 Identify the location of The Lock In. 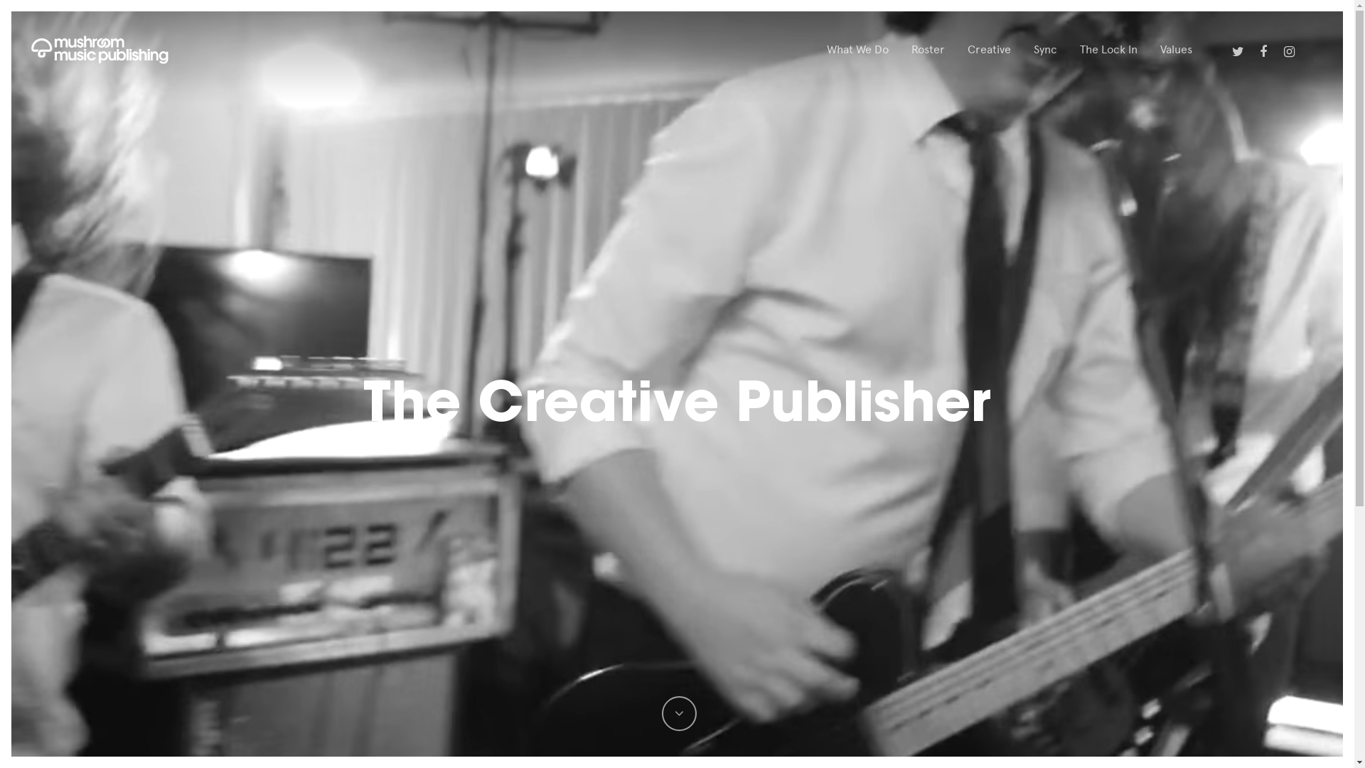
(1109, 50).